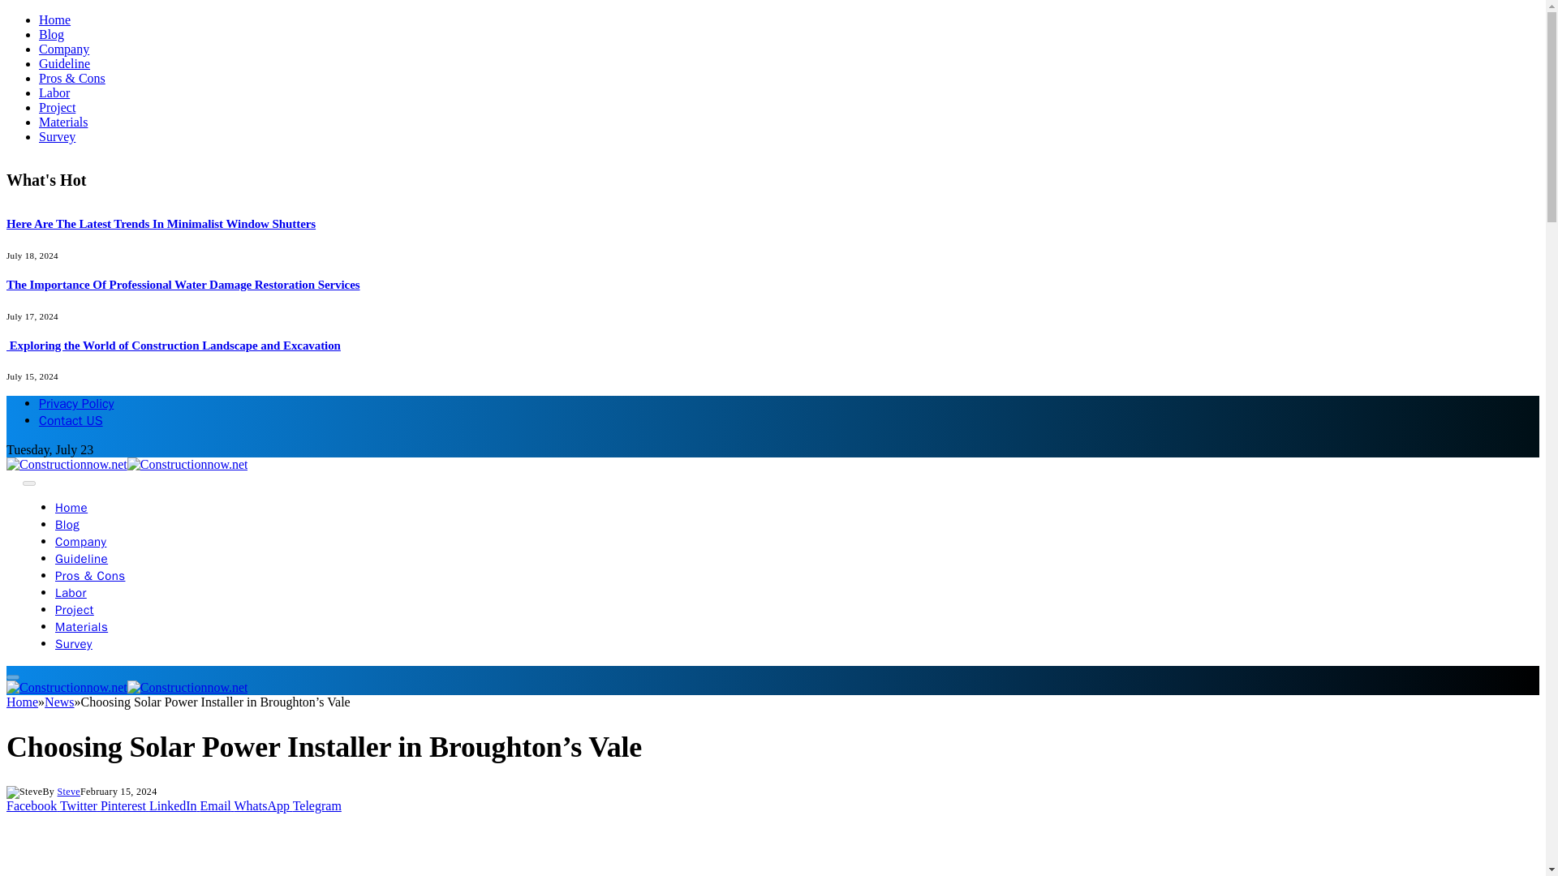 The height and width of the screenshot is (876, 1558). Describe the element at coordinates (54, 19) in the screenshot. I see `Home` at that location.